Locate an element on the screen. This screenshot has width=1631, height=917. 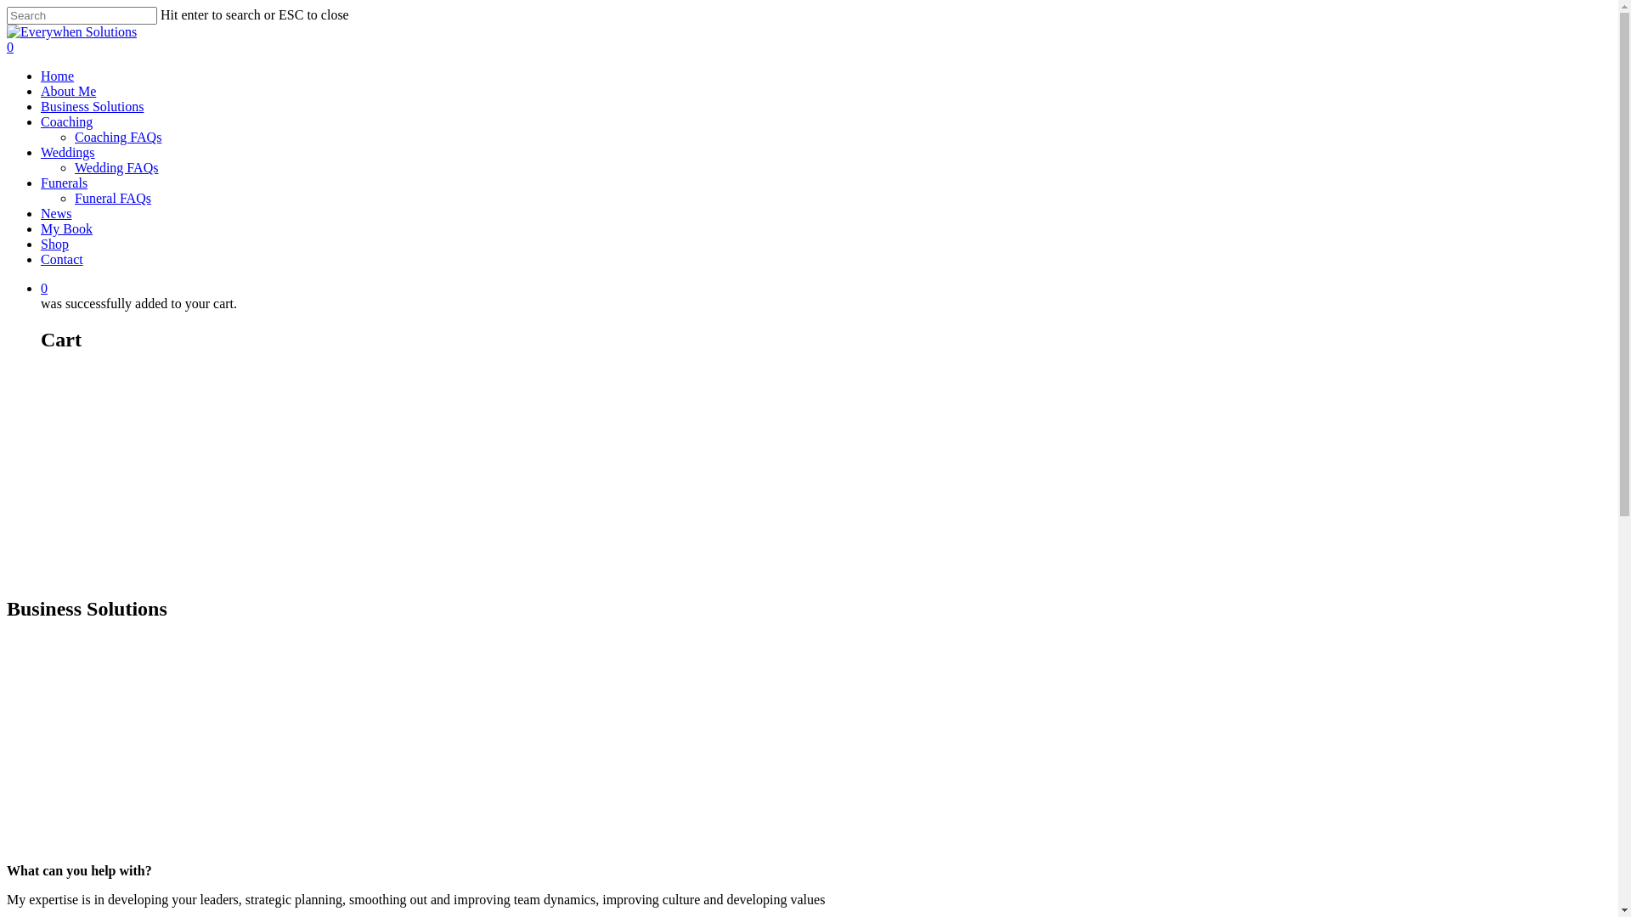
Business Solutions is located at coordinates (92, 107).